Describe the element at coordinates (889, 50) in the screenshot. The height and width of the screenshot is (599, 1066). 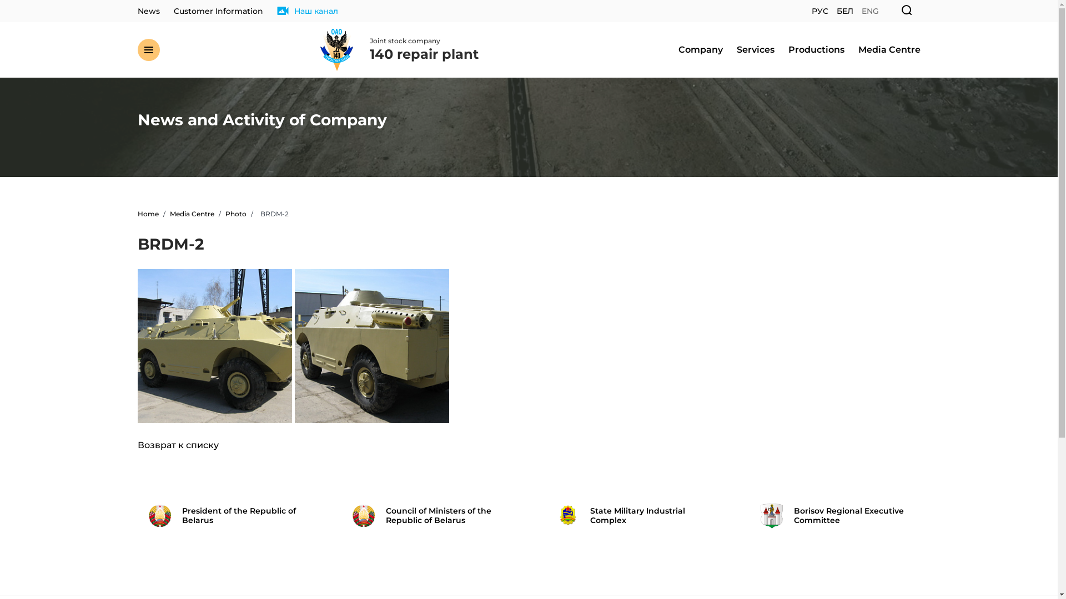
I see `Media Centre` at that location.